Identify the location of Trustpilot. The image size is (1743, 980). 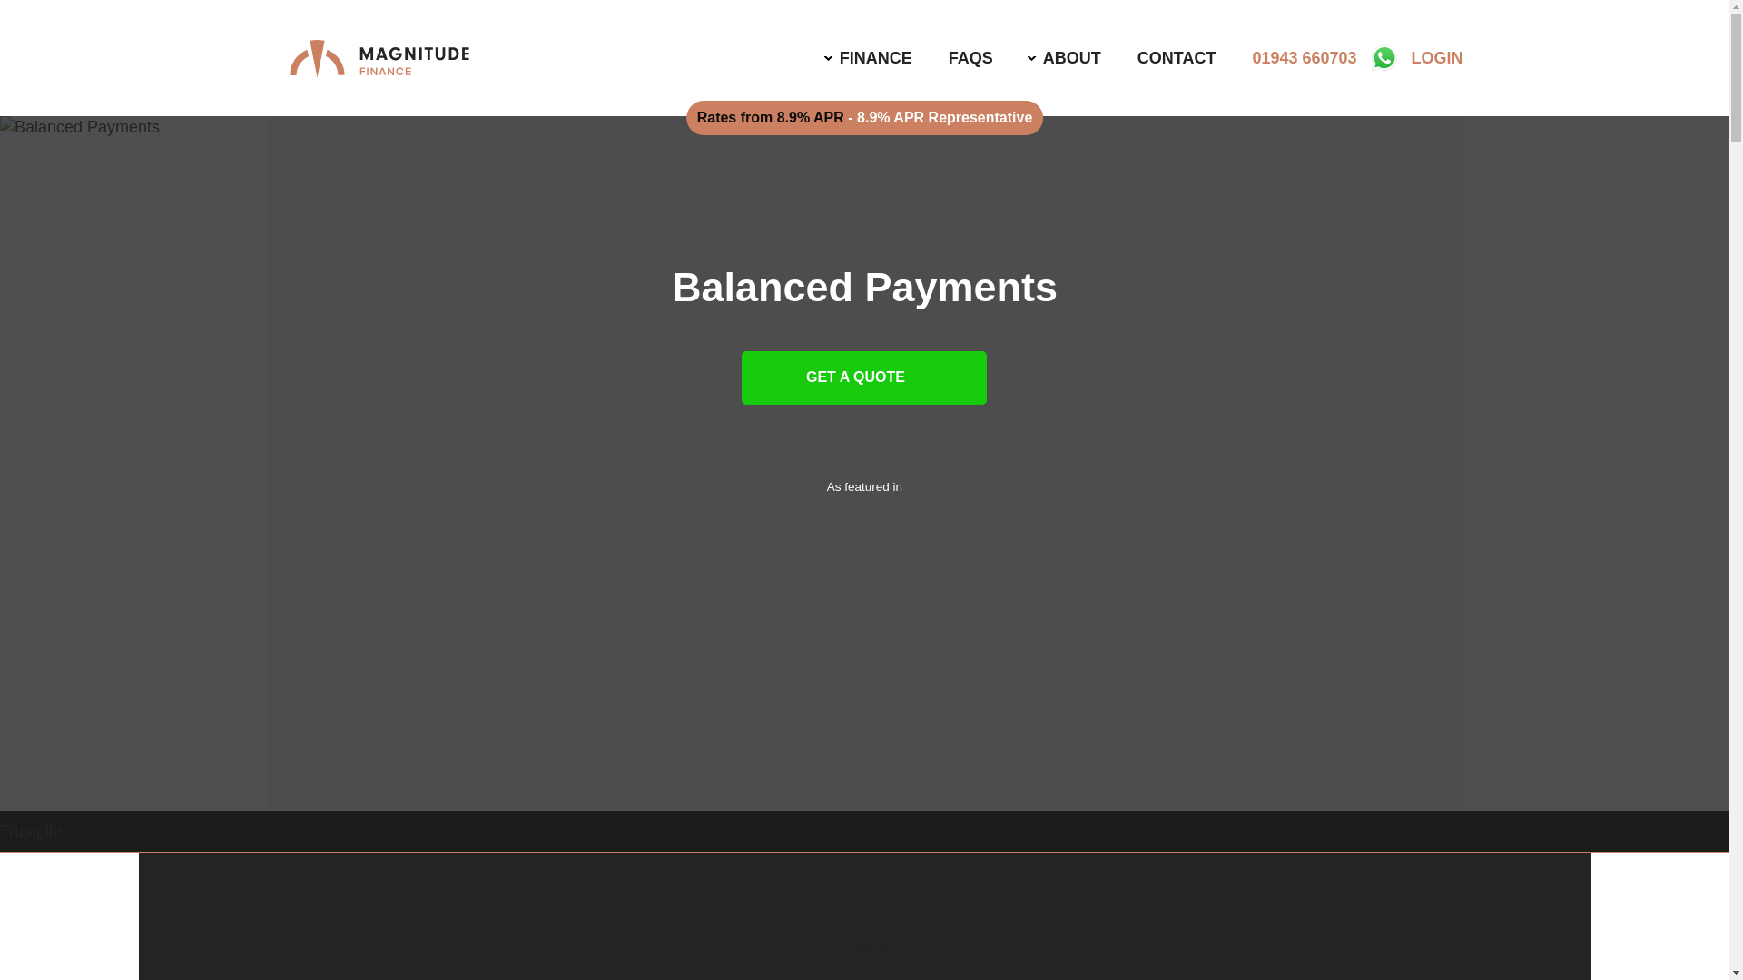
(864, 946).